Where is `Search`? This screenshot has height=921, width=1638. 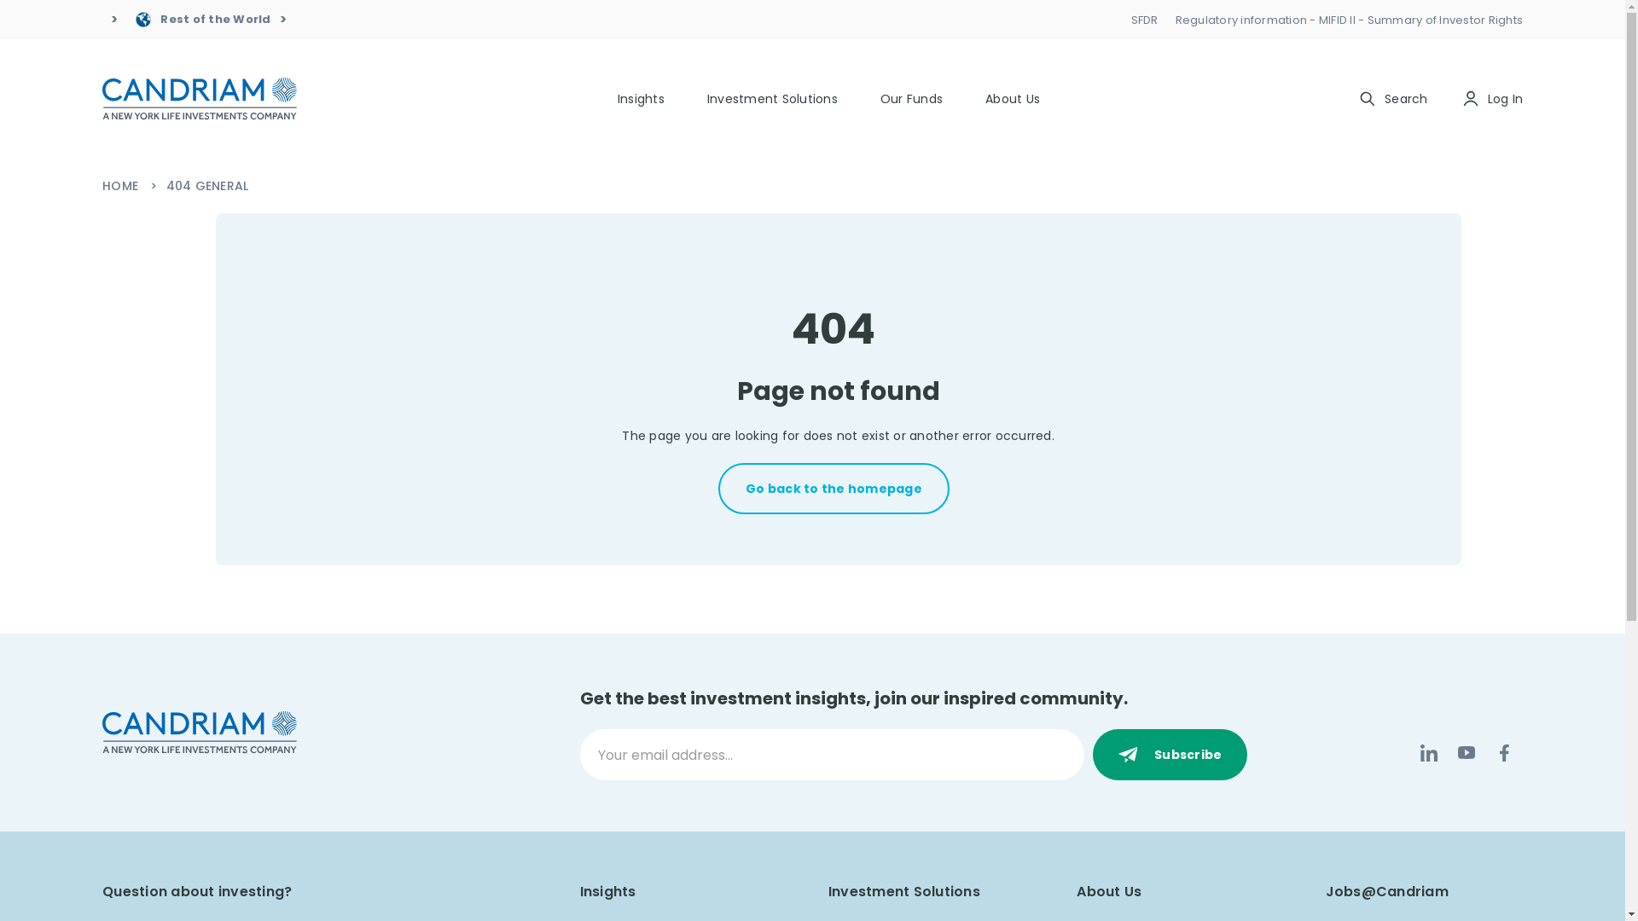
Search is located at coordinates (1394, 99).